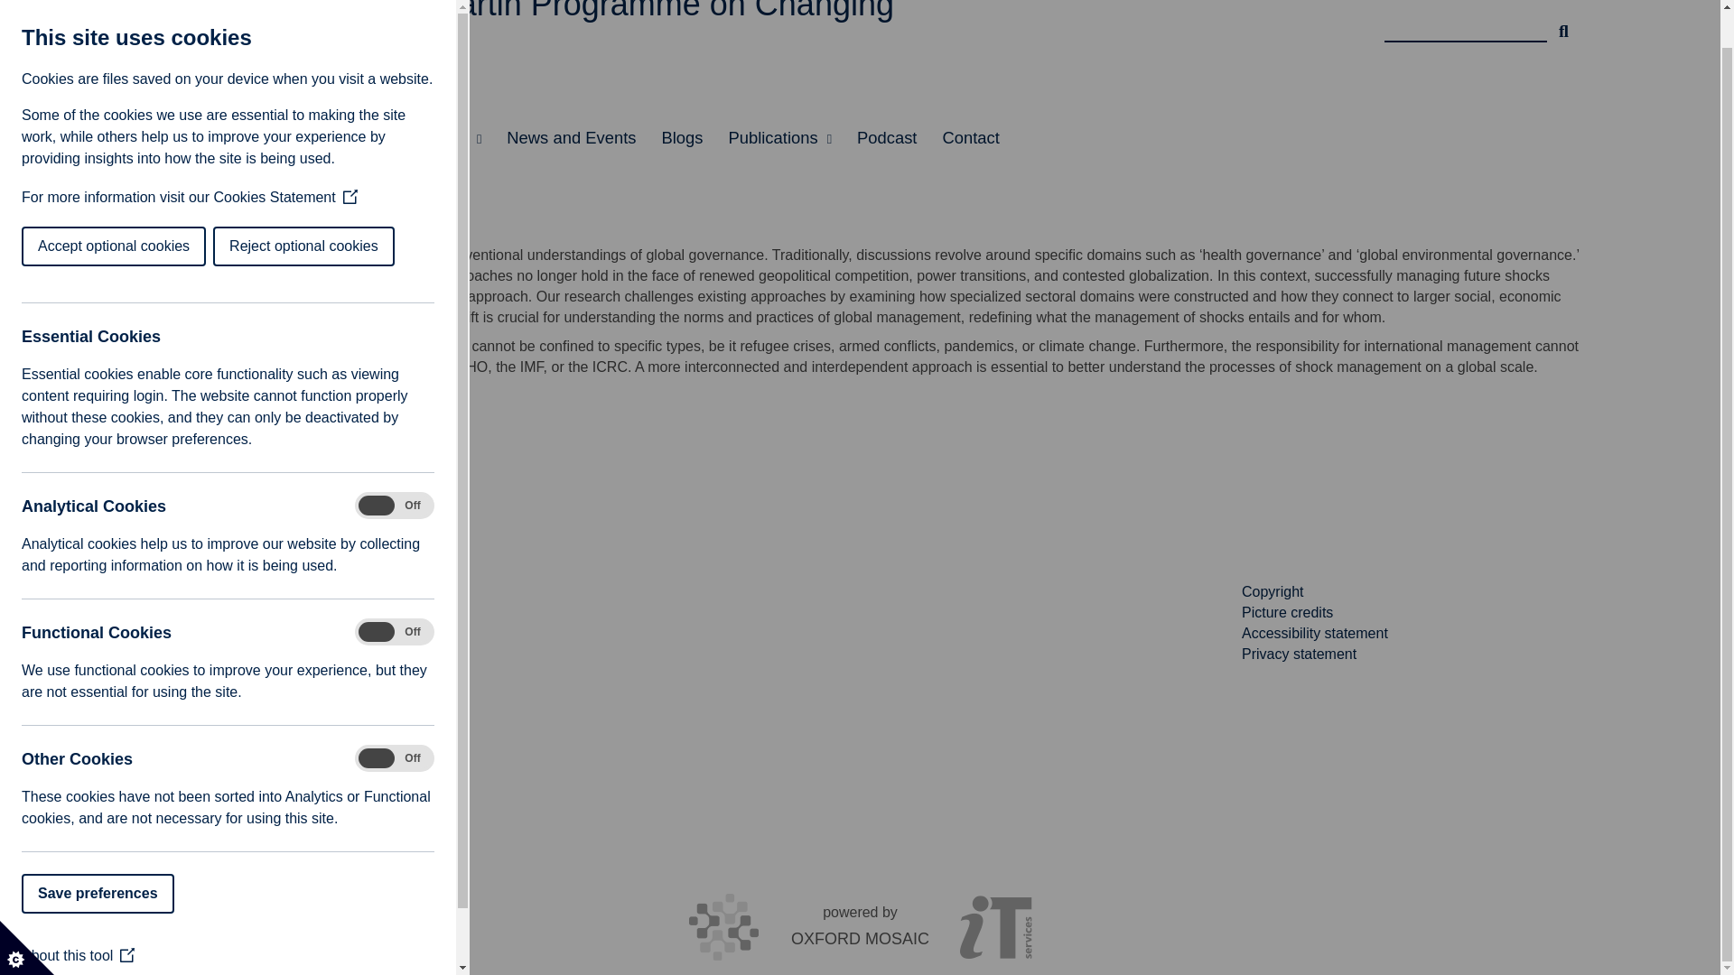  Describe the element at coordinates (681, 138) in the screenshot. I see `Blogs` at that location.